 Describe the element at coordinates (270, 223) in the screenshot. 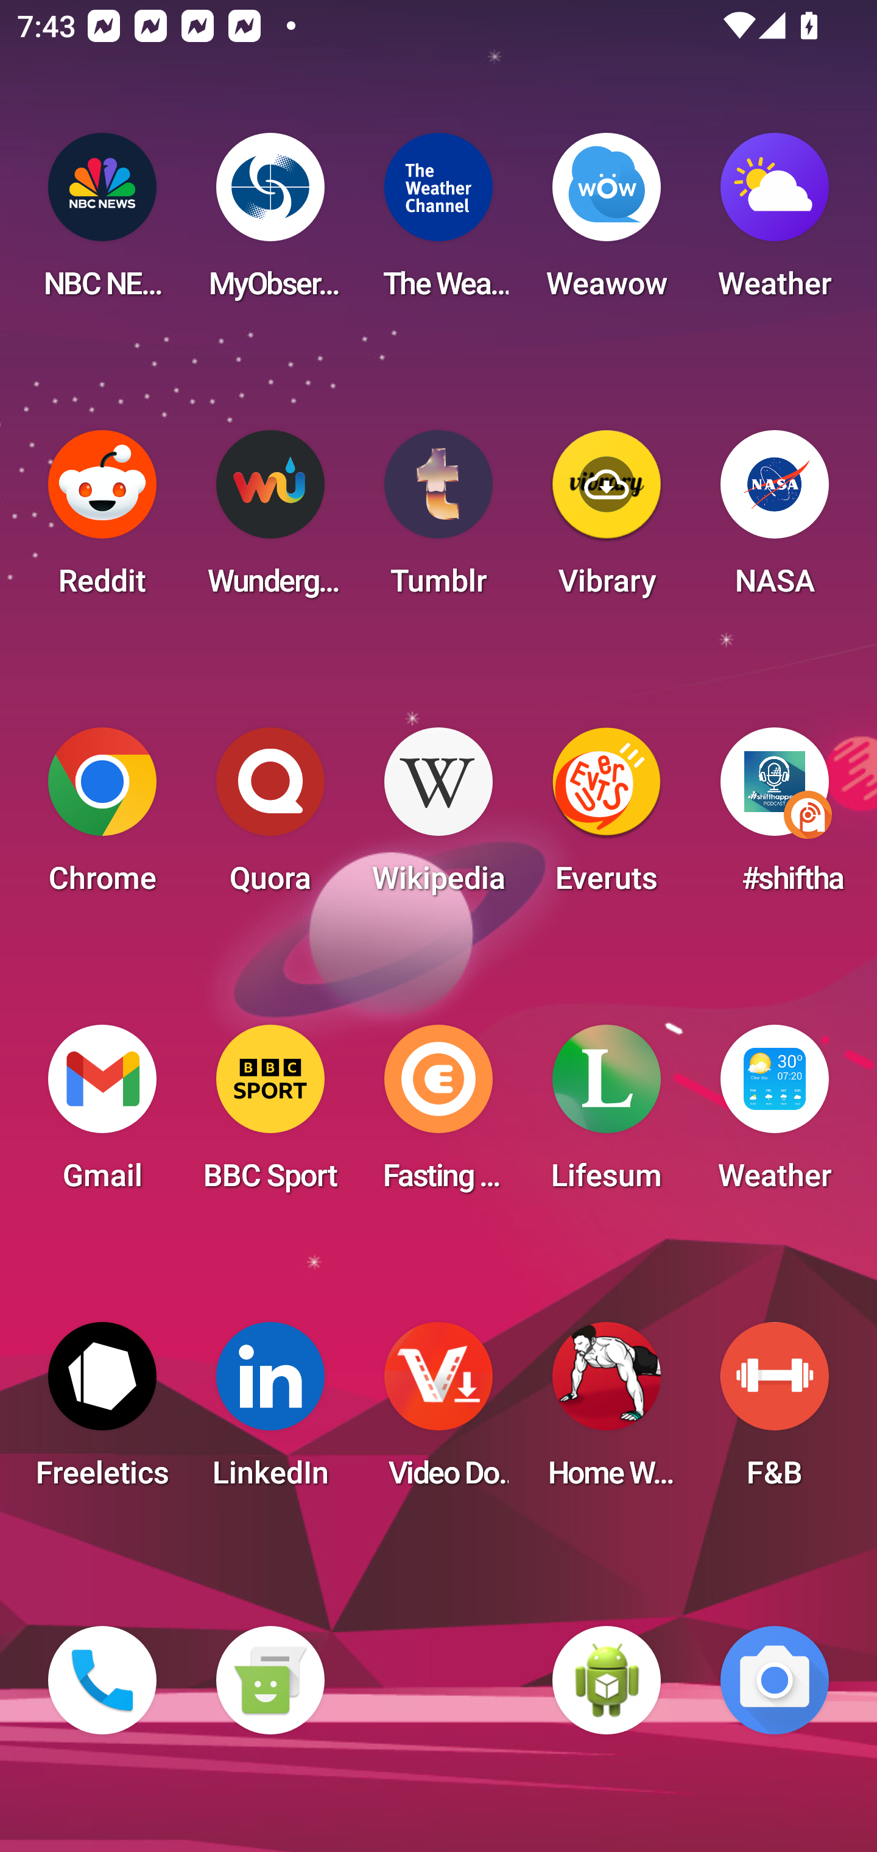

I see `MyObservatory` at that location.